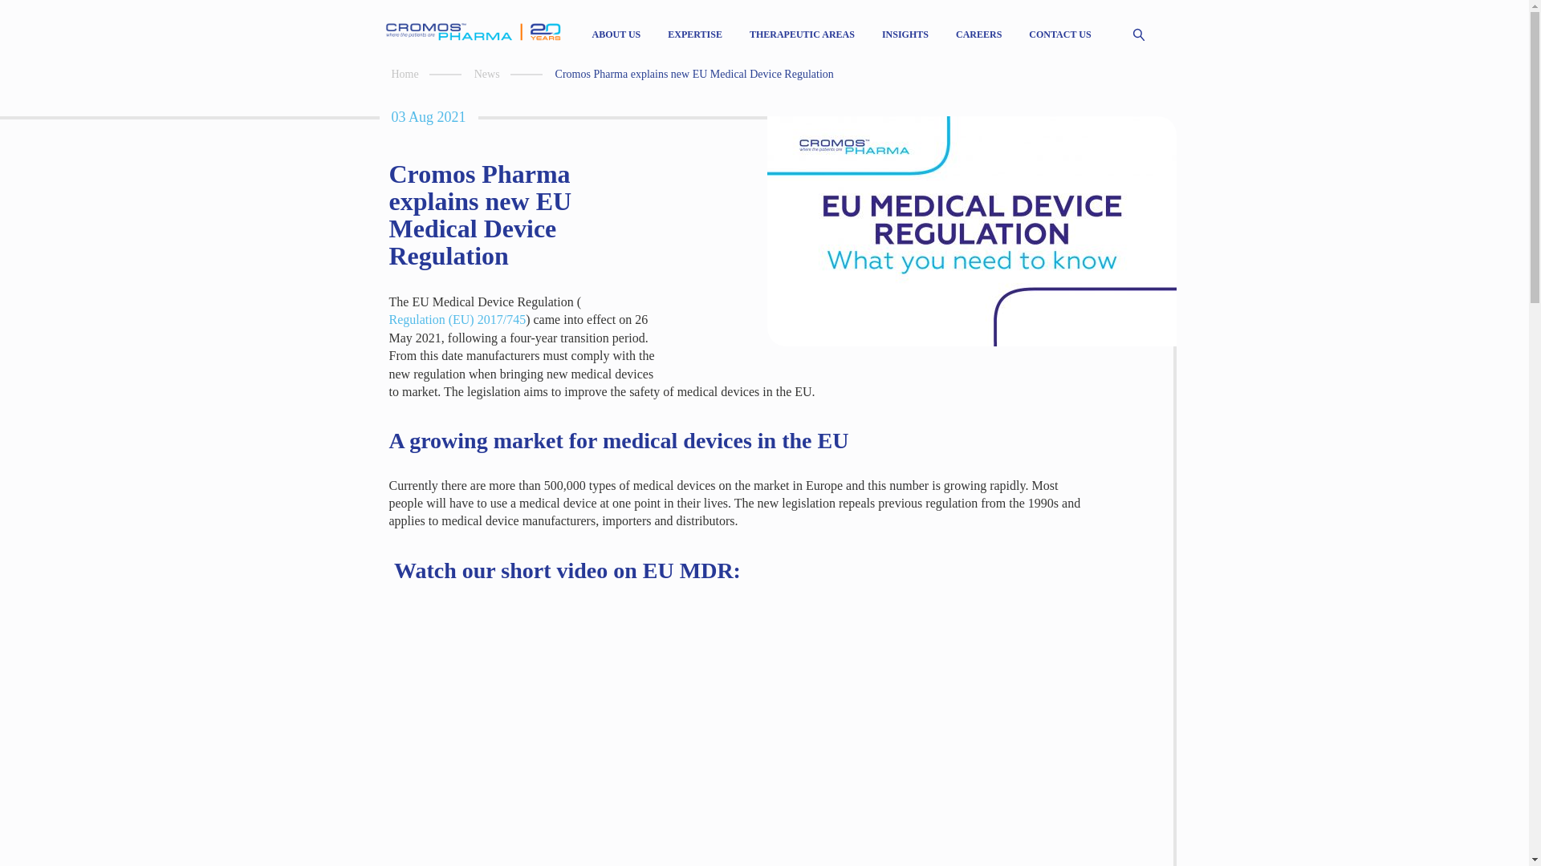  What do you see at coordinates (695, 34) in the screenshot?
I see `EXPERTISE` at bounding box center [695, 34].